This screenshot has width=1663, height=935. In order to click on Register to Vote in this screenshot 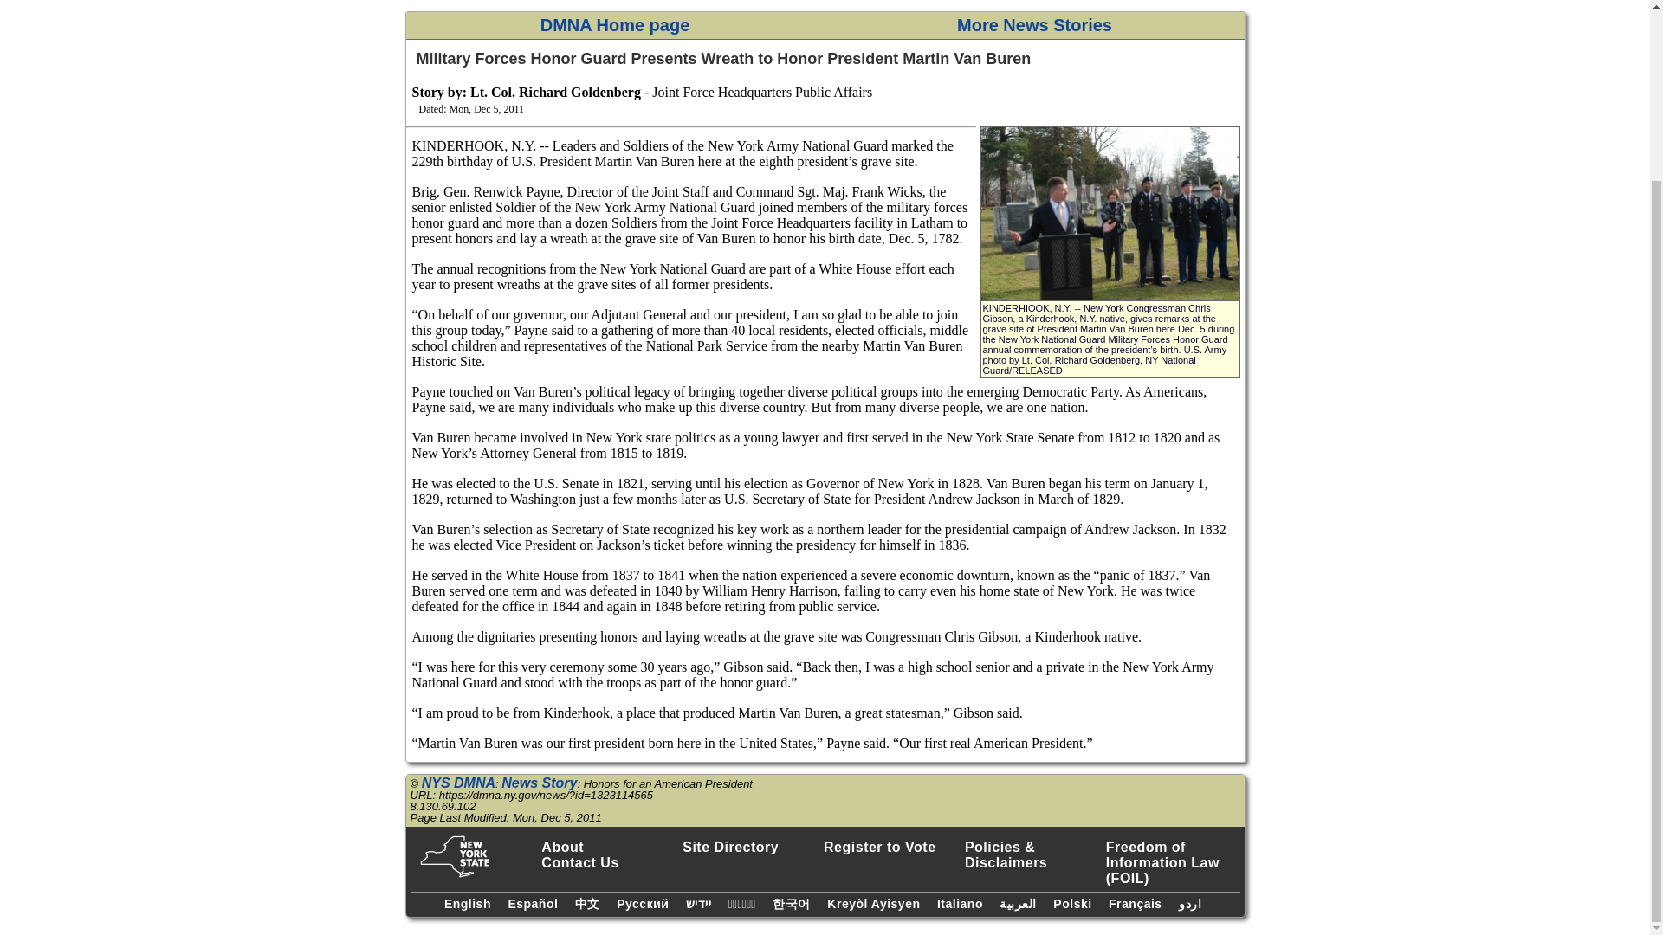, I will do `click(890, 847)`.